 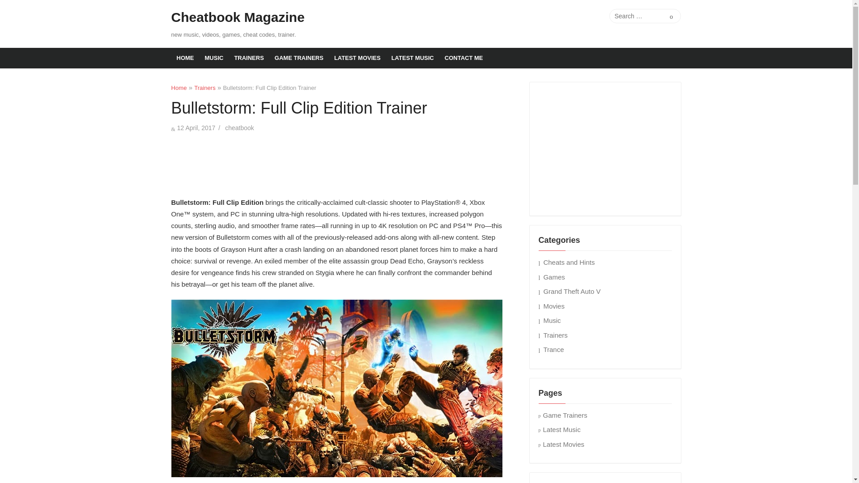 I want to click on 12 April, 2017, so click(x=196, y=127).